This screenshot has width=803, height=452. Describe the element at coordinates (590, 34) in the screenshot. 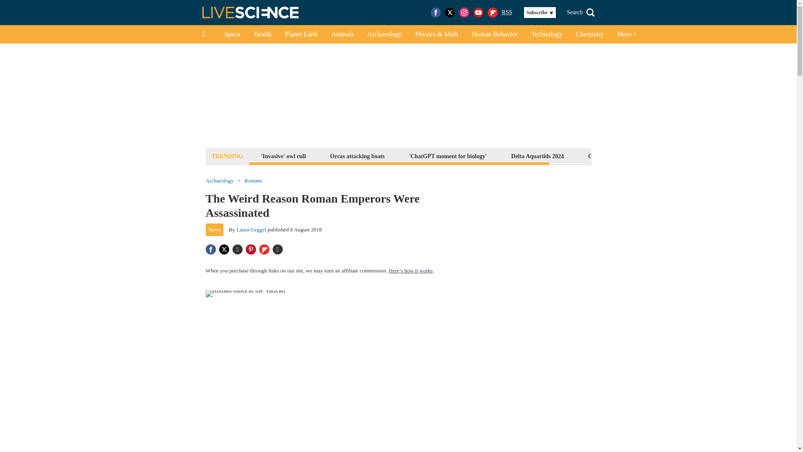

I see `Chemistry` at that location.